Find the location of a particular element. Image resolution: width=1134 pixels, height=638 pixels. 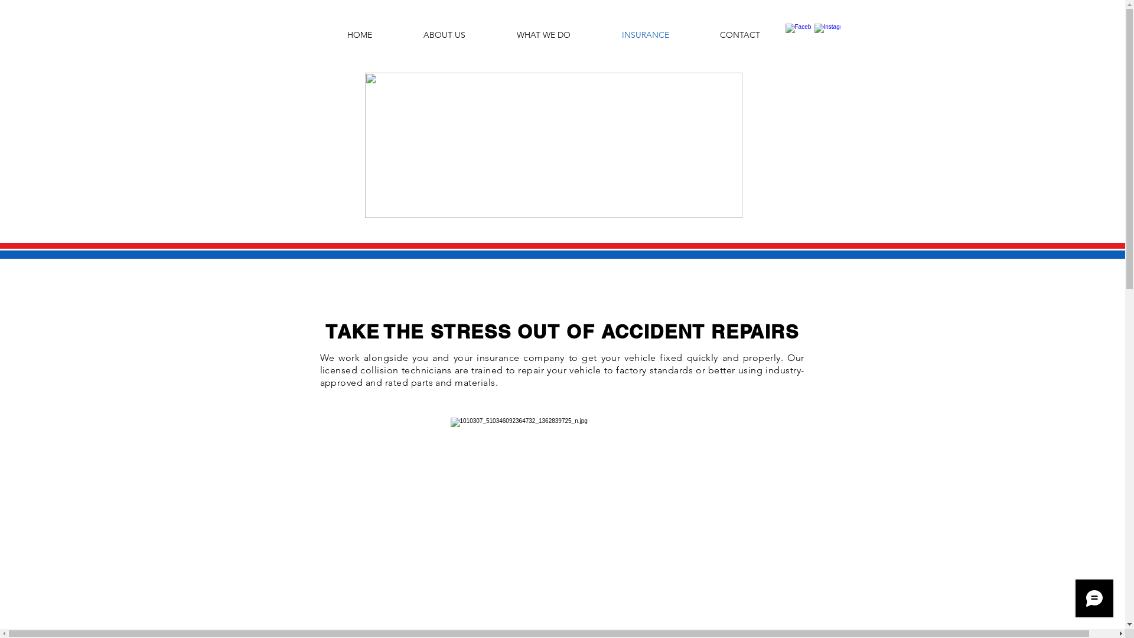

INSURANCE is located at coordinates (645, 35).